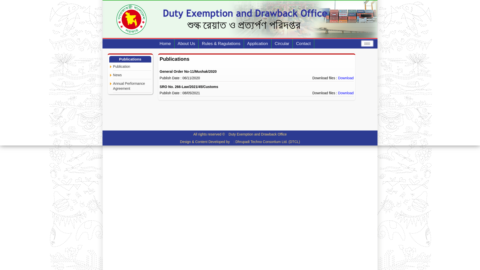  Describe the element at coordinates (132, 86) in the screenshot. I see `Annual Performance Agreement` at that location.